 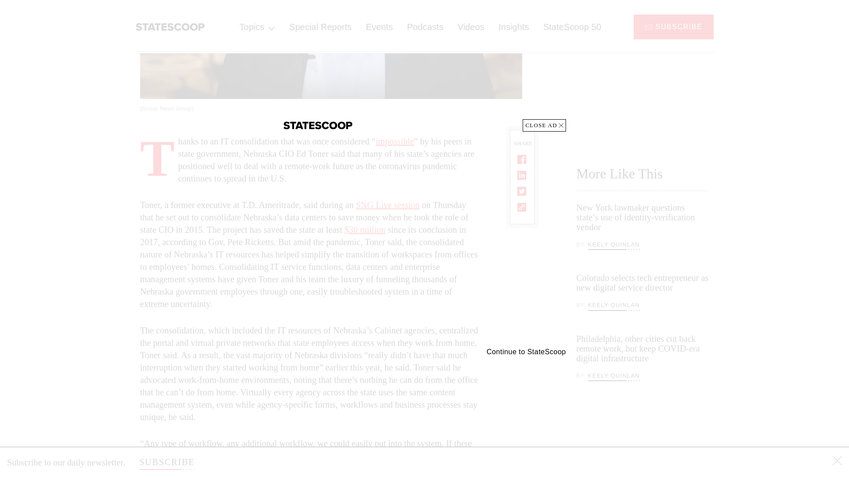 What do you see at coordinates (642, 72) in the screenshot?
I see `3rd party ad content` at bounding box center [642, 72].